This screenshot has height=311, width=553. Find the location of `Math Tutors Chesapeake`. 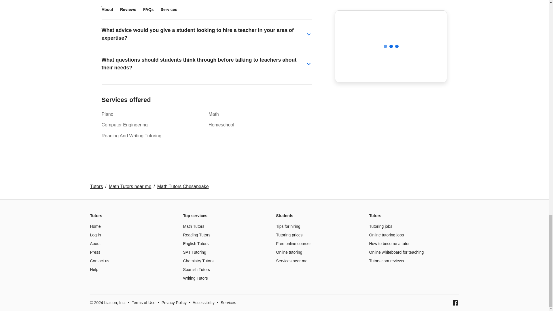

Math Tutors Chesapeake is located at coordinates (183, 186).